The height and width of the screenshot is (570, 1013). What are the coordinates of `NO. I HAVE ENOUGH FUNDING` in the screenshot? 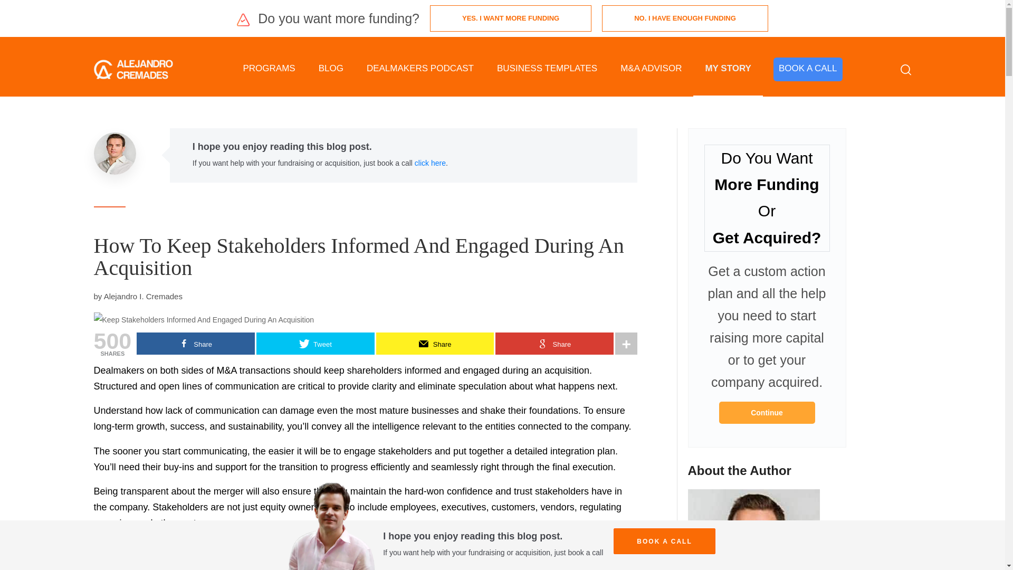 It's located at (685, 18).